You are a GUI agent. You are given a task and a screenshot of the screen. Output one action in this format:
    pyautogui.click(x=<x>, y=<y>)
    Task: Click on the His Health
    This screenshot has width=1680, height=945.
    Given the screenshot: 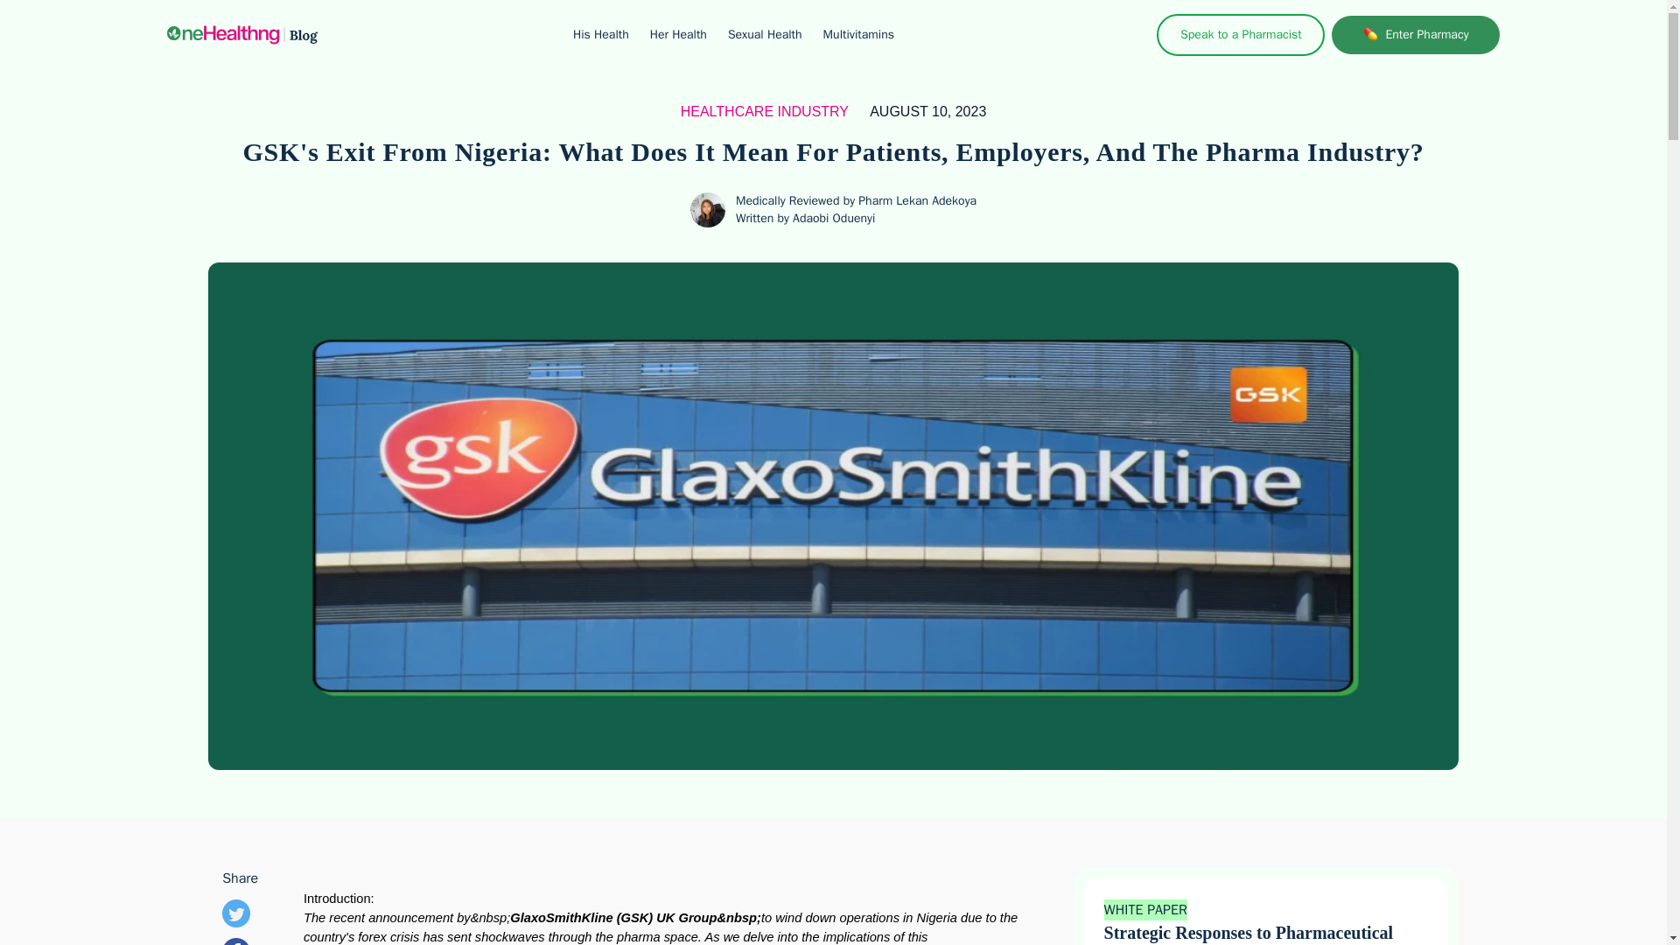 What is the action you would take?
    pyautogui.click(x=600, y=34)
    